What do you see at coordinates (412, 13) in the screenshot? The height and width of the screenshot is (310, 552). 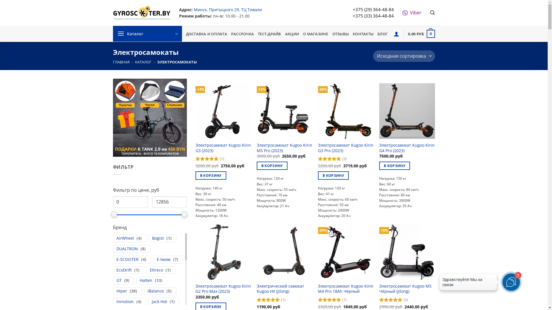 I see `Viber` at bounding box center [412, 13].